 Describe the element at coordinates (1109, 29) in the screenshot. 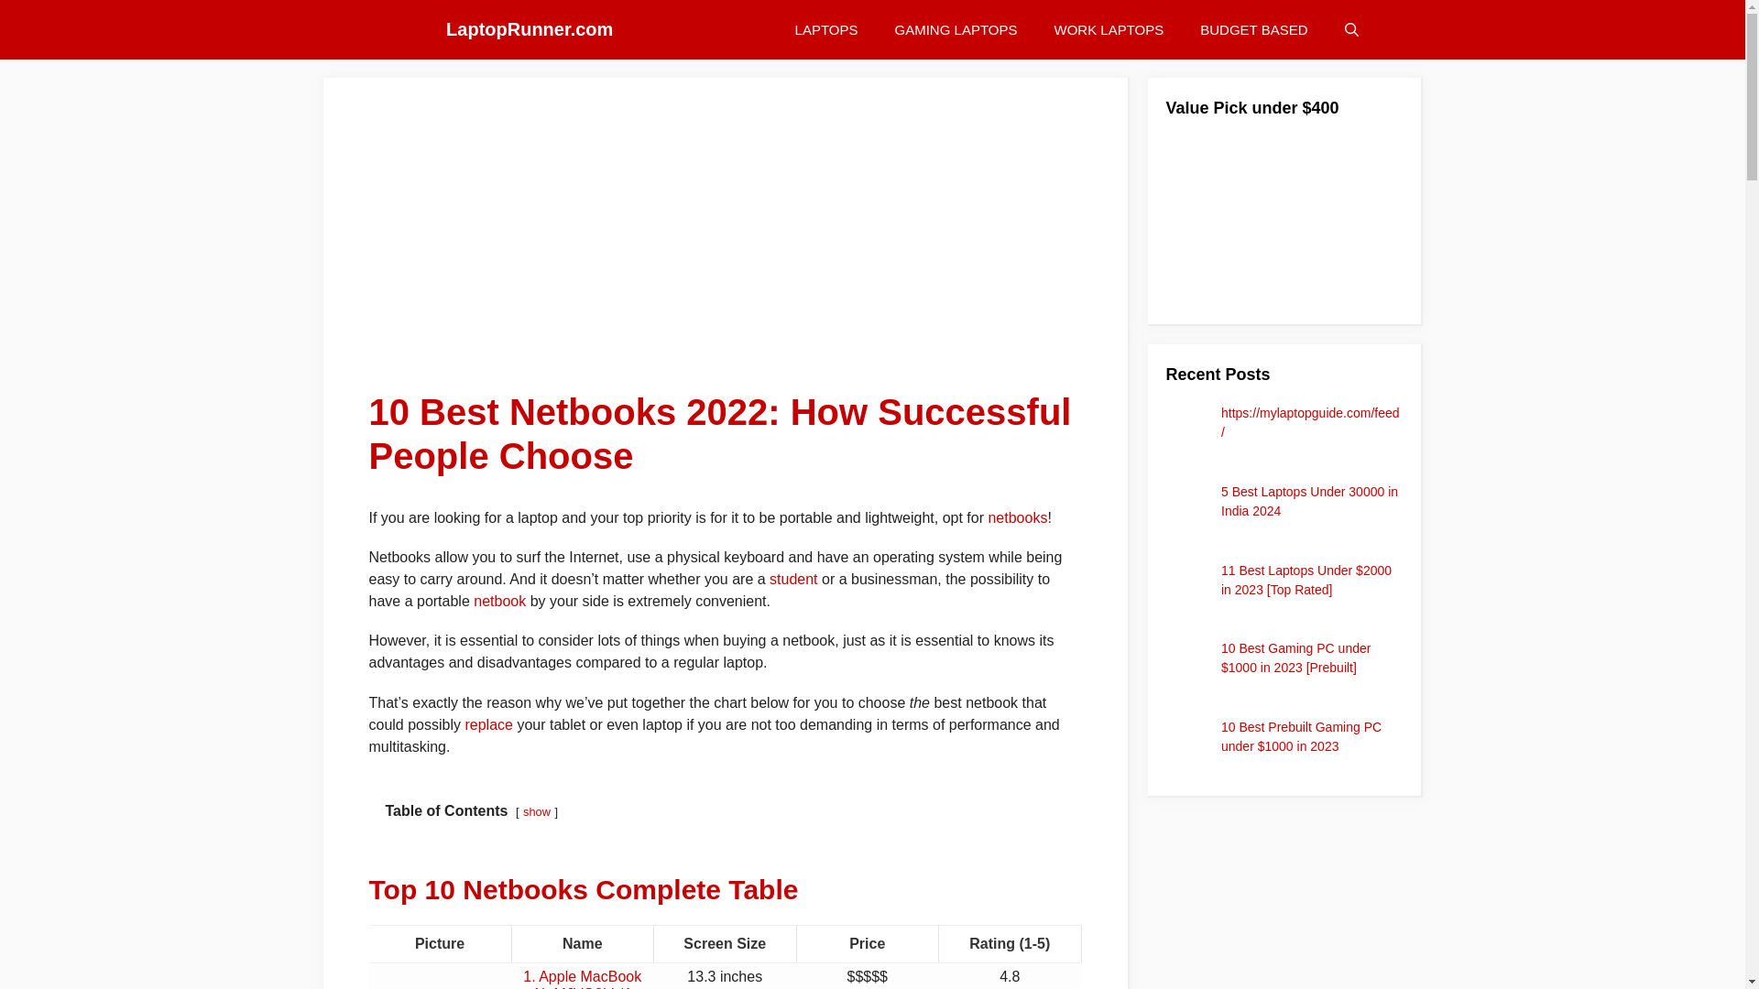

I see `WORK LAPTOPS` at that location.